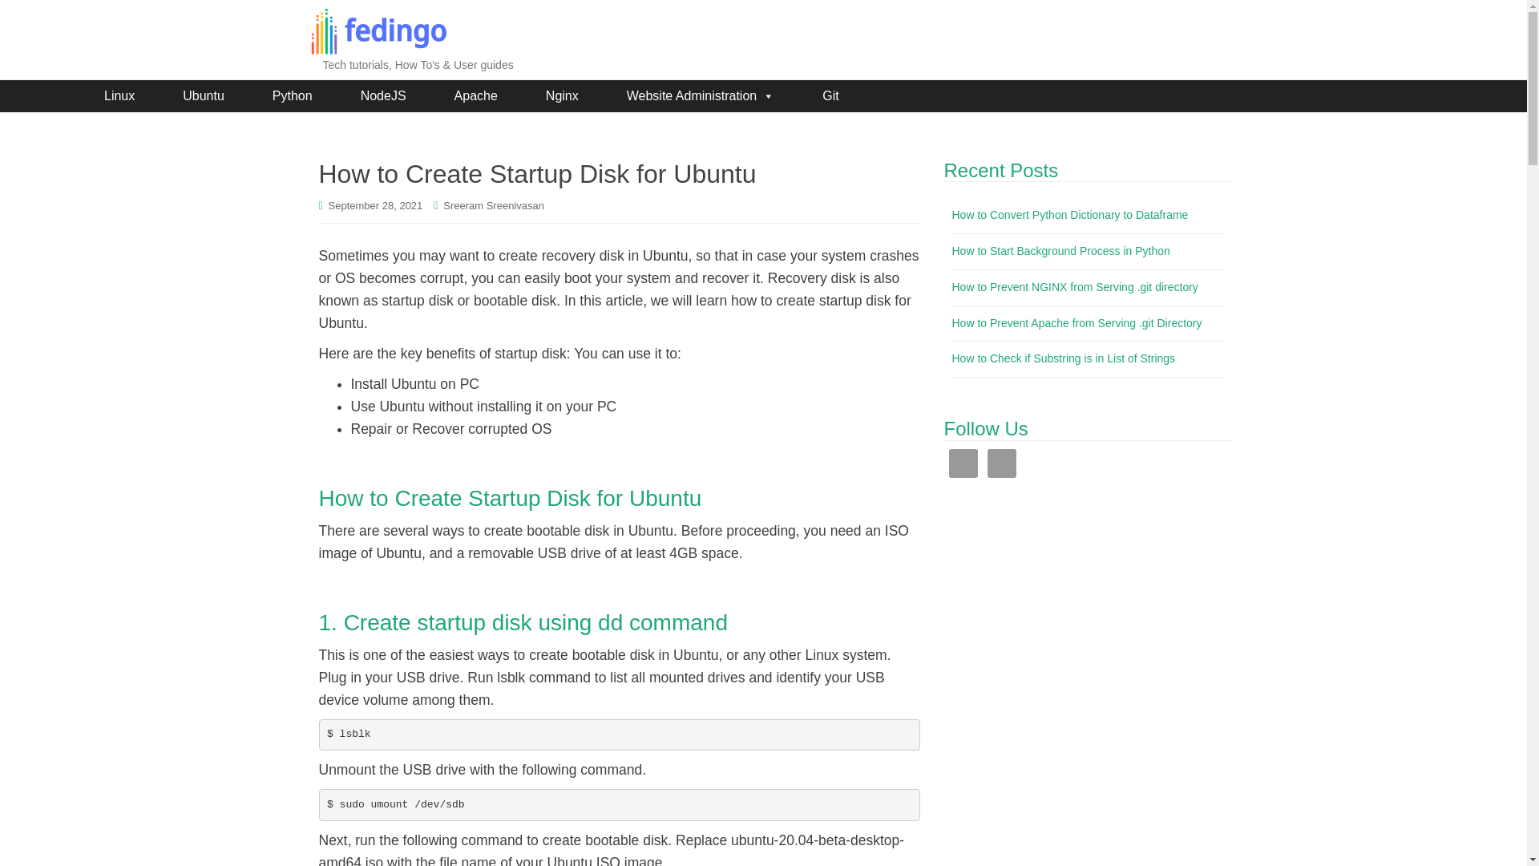  What do you see at coordinates (494, 205) in the screenshot?
I see `Sreeram Sreenivasan` at bounding box center [494, 205].